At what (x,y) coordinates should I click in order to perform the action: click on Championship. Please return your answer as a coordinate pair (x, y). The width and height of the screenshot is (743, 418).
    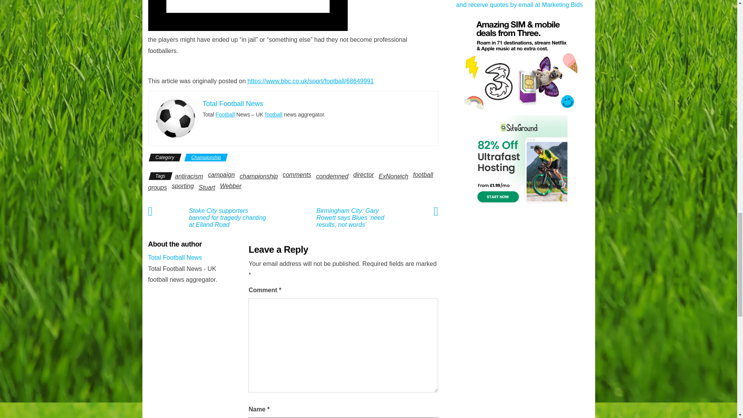
    Looking at the image, I should click on (206, 157).